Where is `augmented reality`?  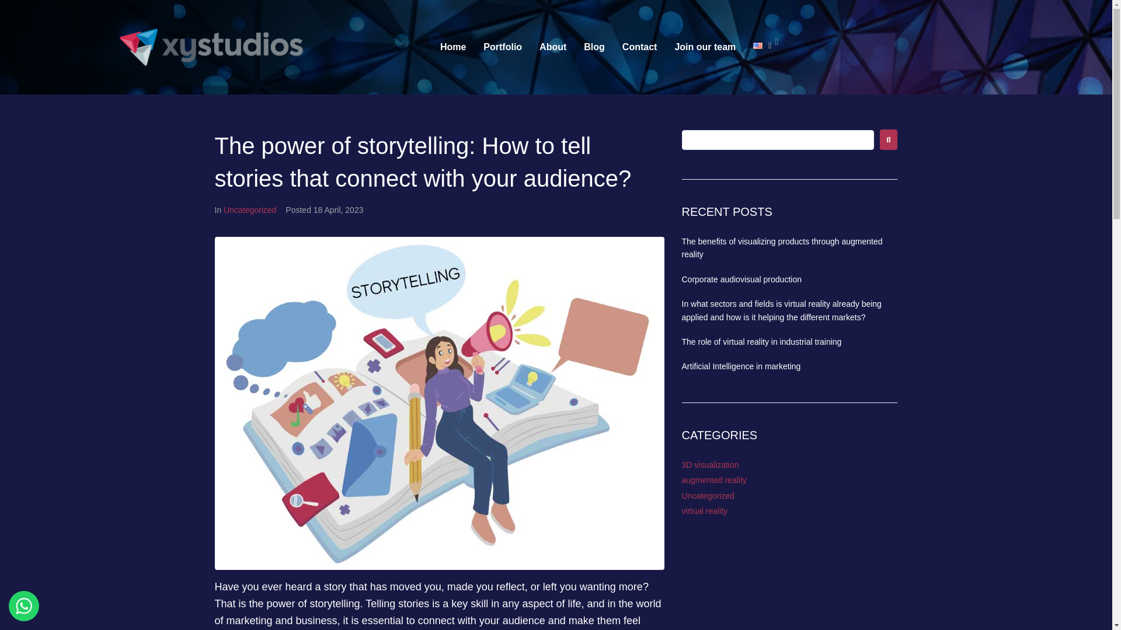
augmented reality is located at coordinates (713, 480).